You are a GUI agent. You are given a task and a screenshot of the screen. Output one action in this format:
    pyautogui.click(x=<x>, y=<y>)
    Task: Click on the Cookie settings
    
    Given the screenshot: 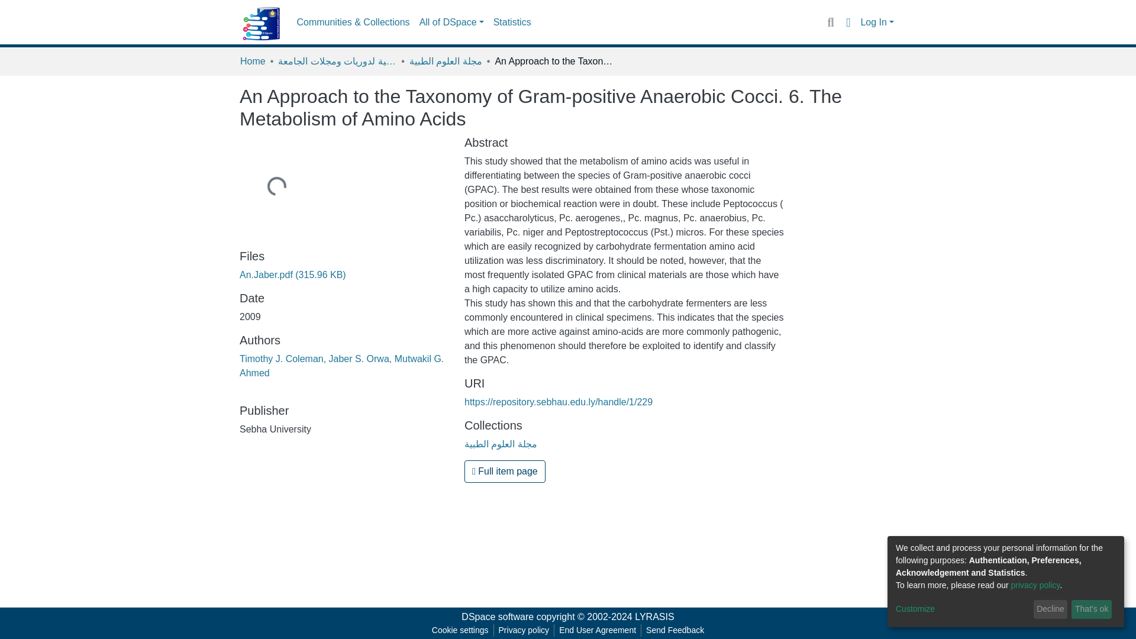 What is the action you would take?
    pyautogui.click(x=460, y=630)
    